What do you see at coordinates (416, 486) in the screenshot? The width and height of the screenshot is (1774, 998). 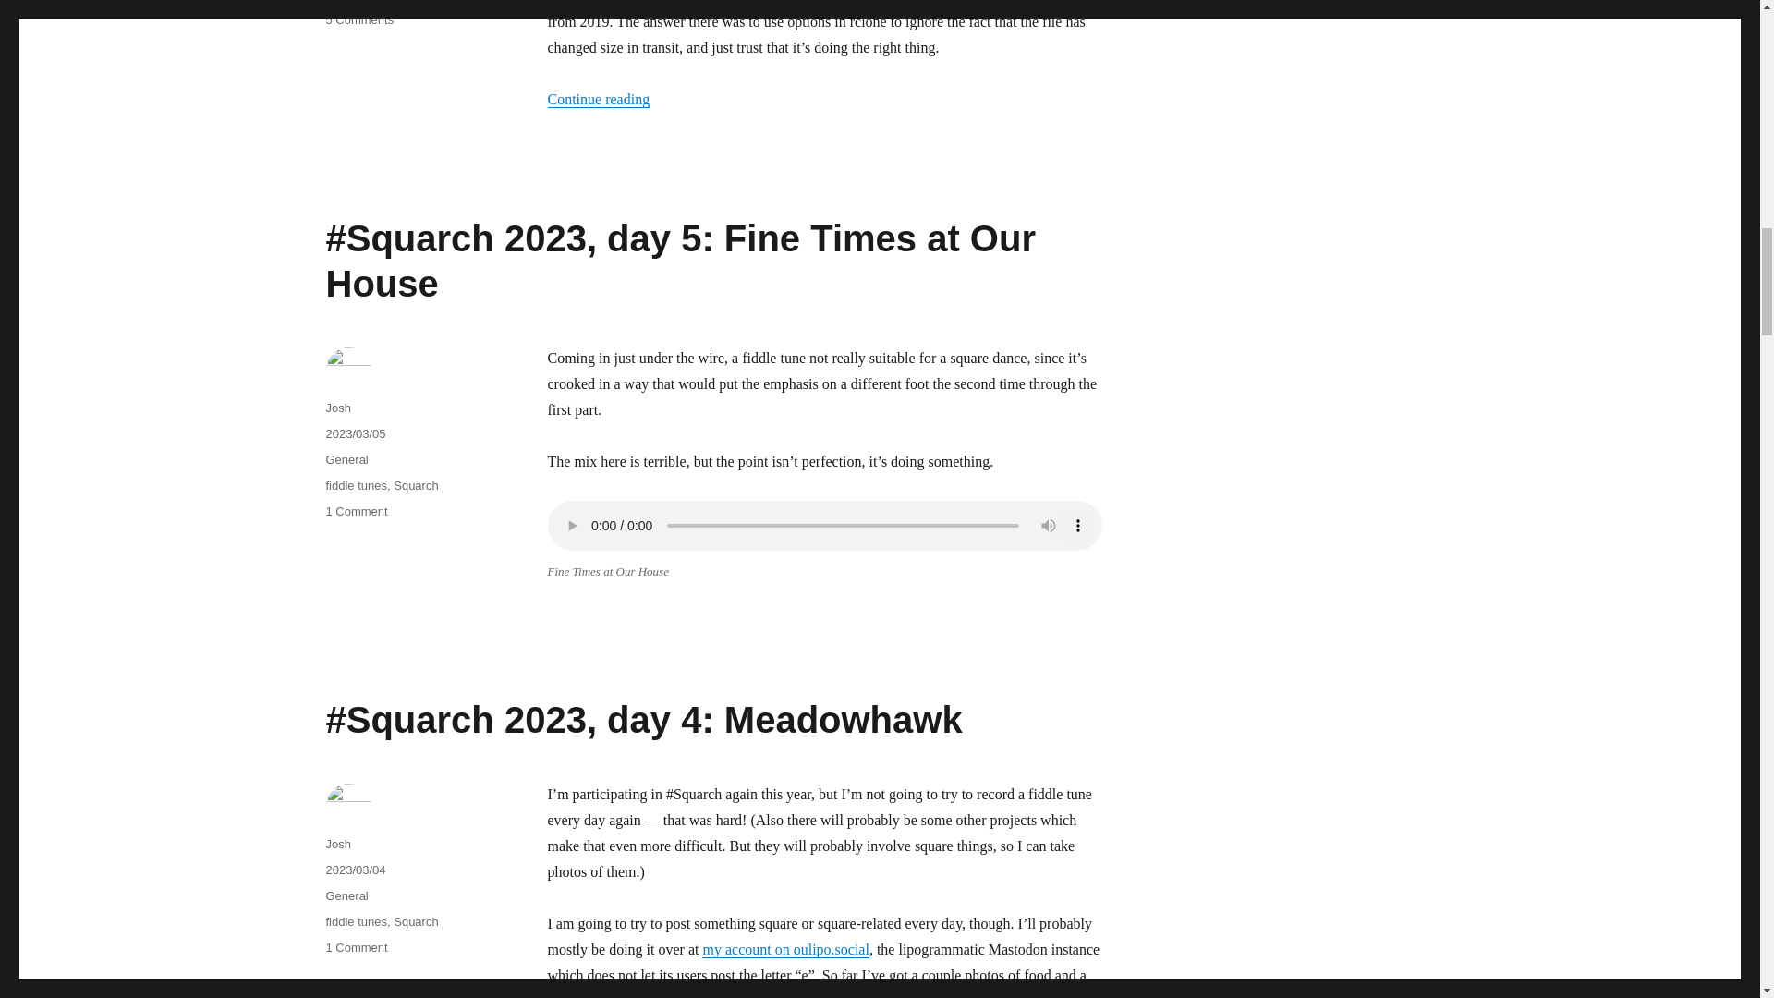 I see `Squarch` at bounding box center [416, 486].